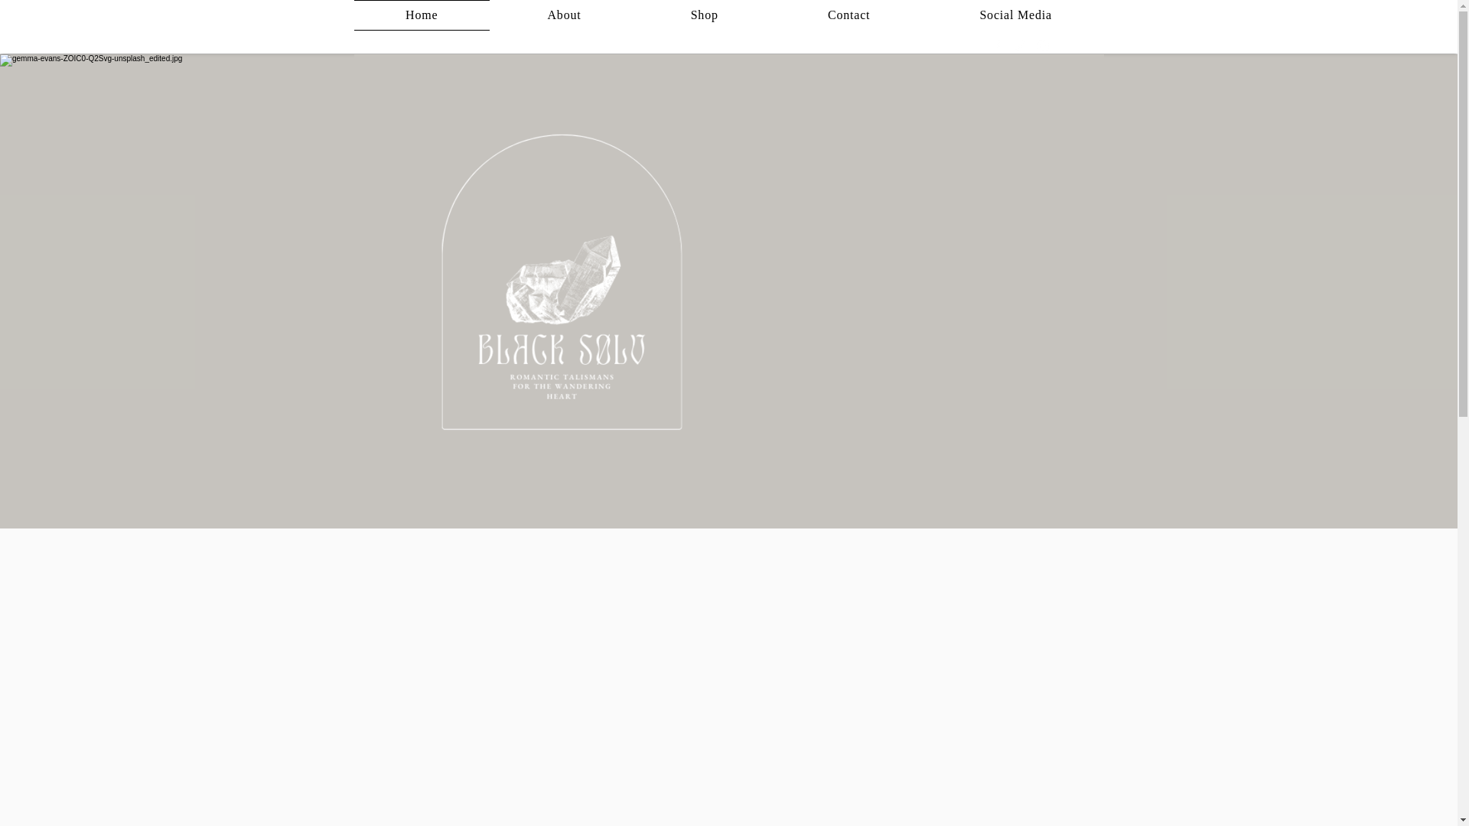  What do you see at coordinates (421, 15) in the screenshot?
I see `Home` at bounding box center [421, 15].